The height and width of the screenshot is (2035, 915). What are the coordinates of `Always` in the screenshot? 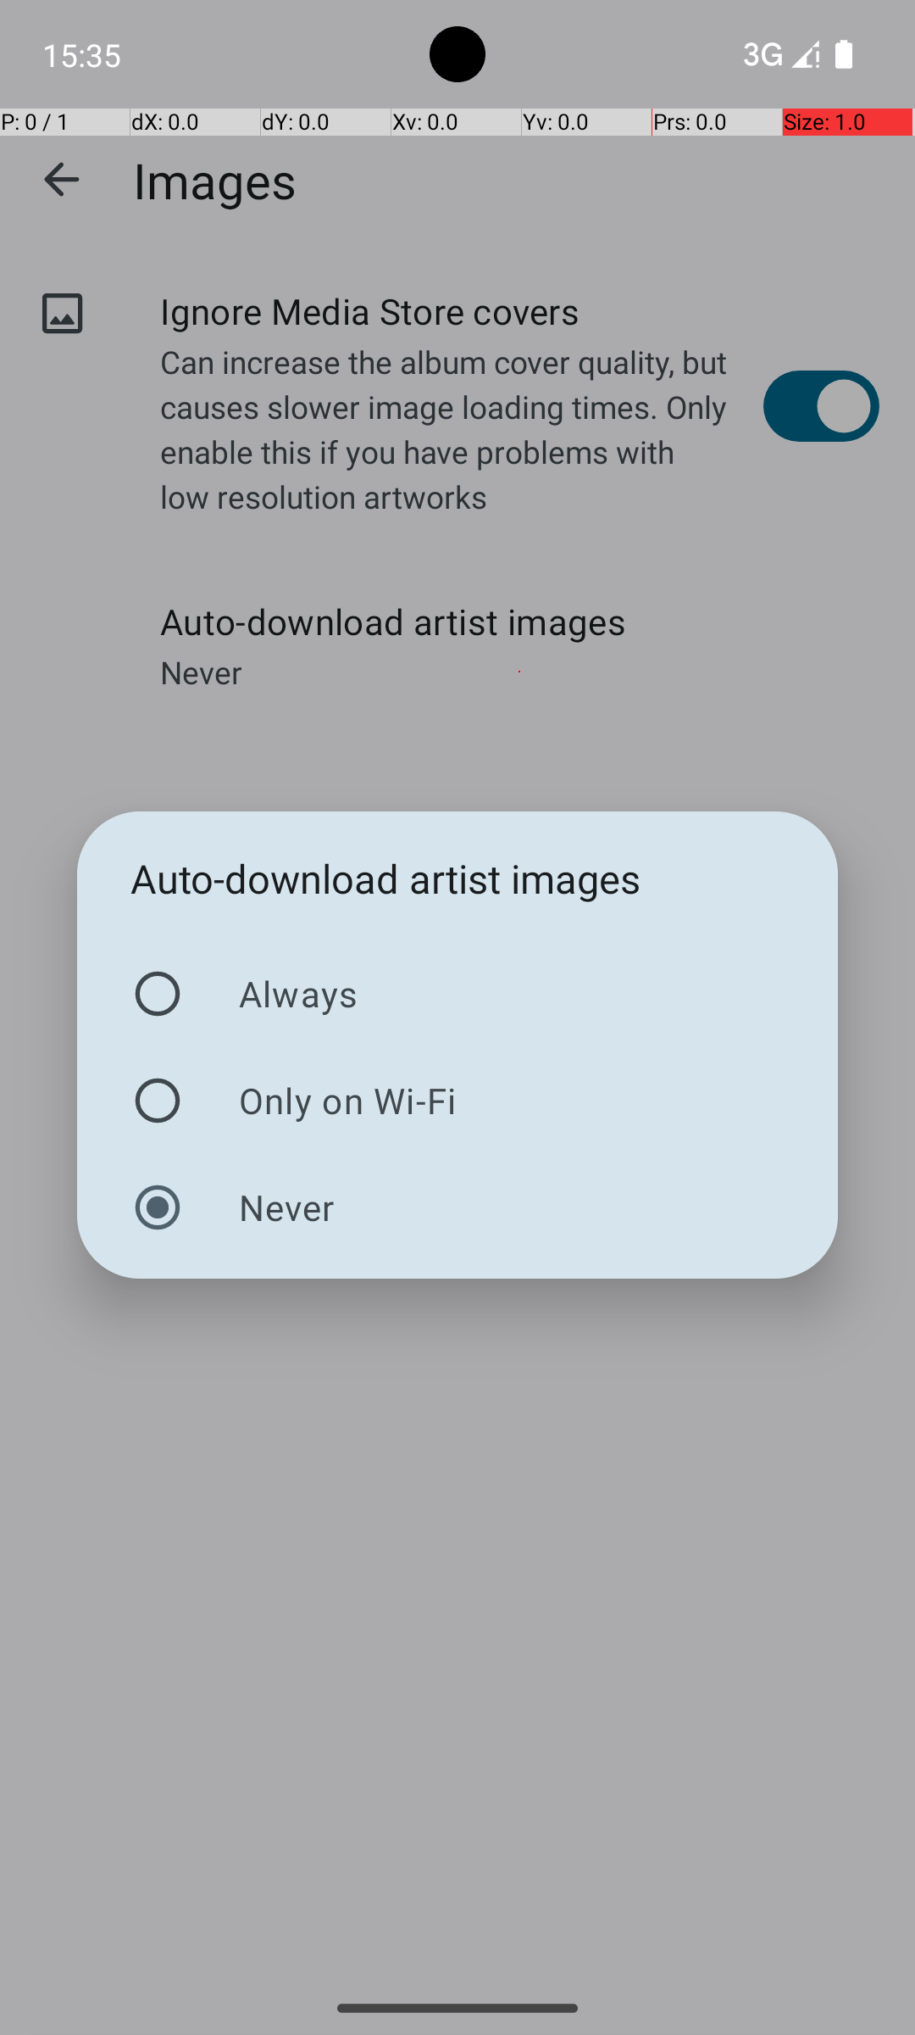 It's located at (457, 994).